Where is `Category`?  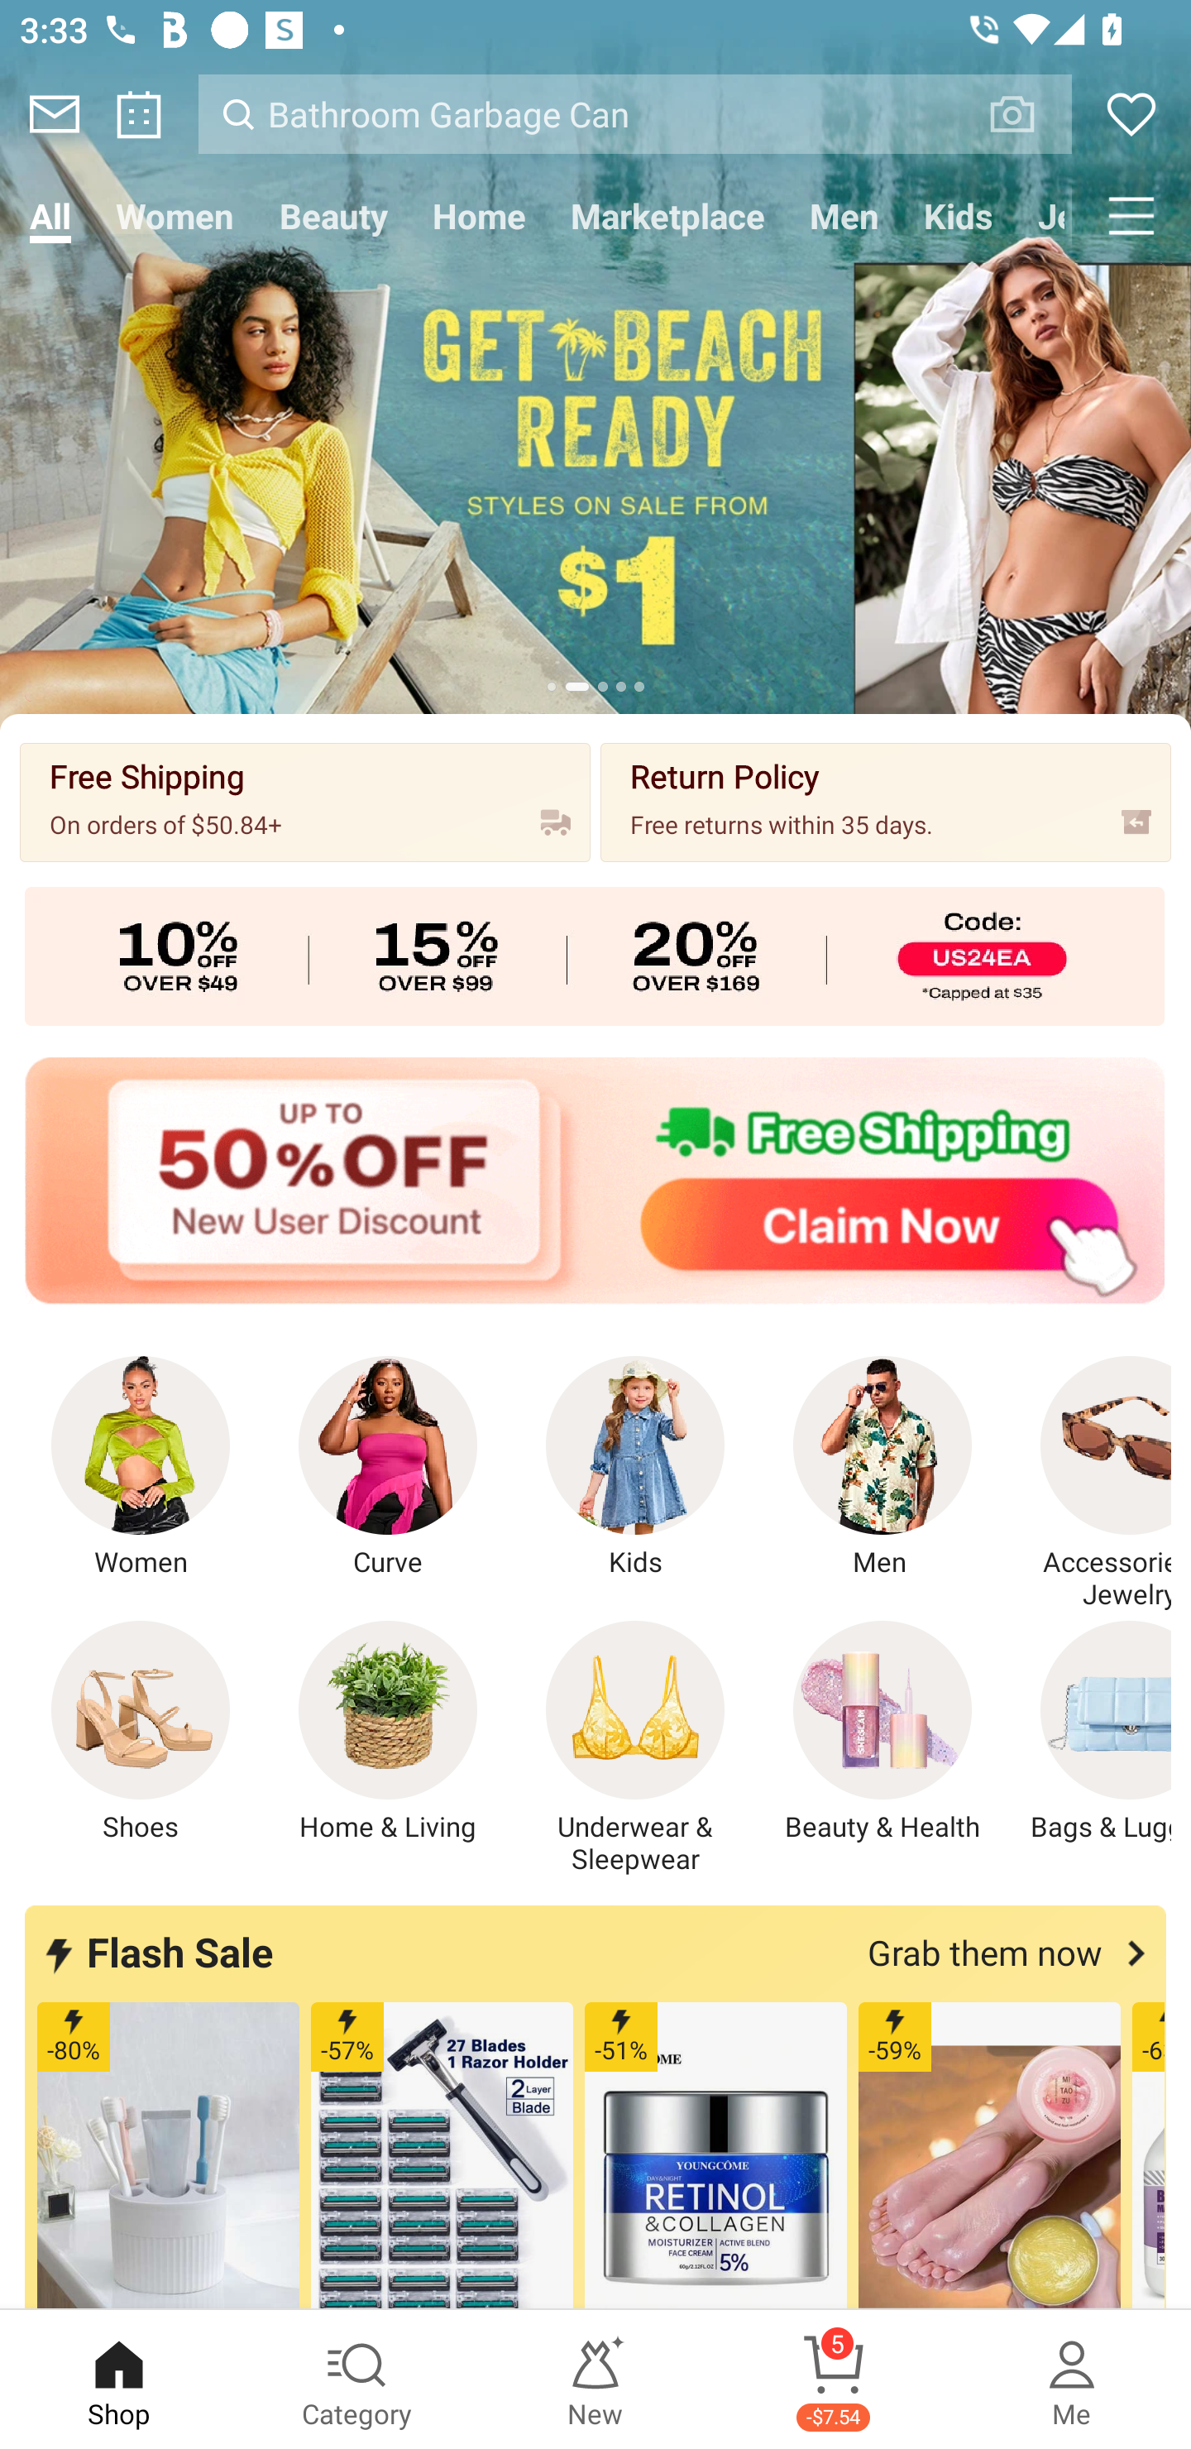
Category is located at coordinates (357, 2380).